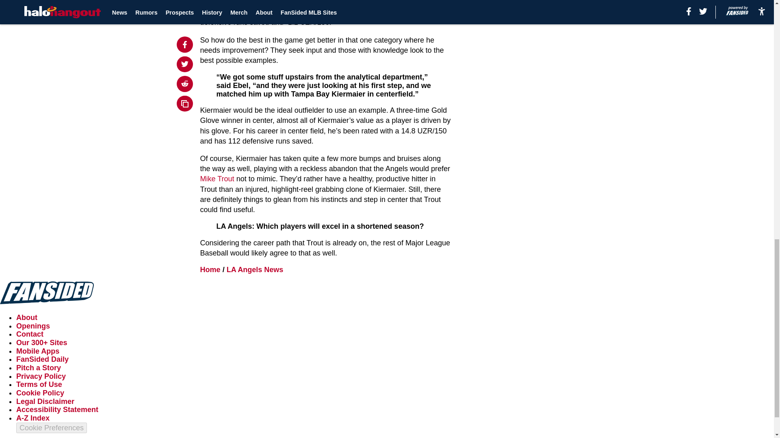 This screenshot has width=780, height=438. What do you see at coordinates (37, 351) in the screenshot?
I see `Mobile Apps` at bounding box center [37, 351].